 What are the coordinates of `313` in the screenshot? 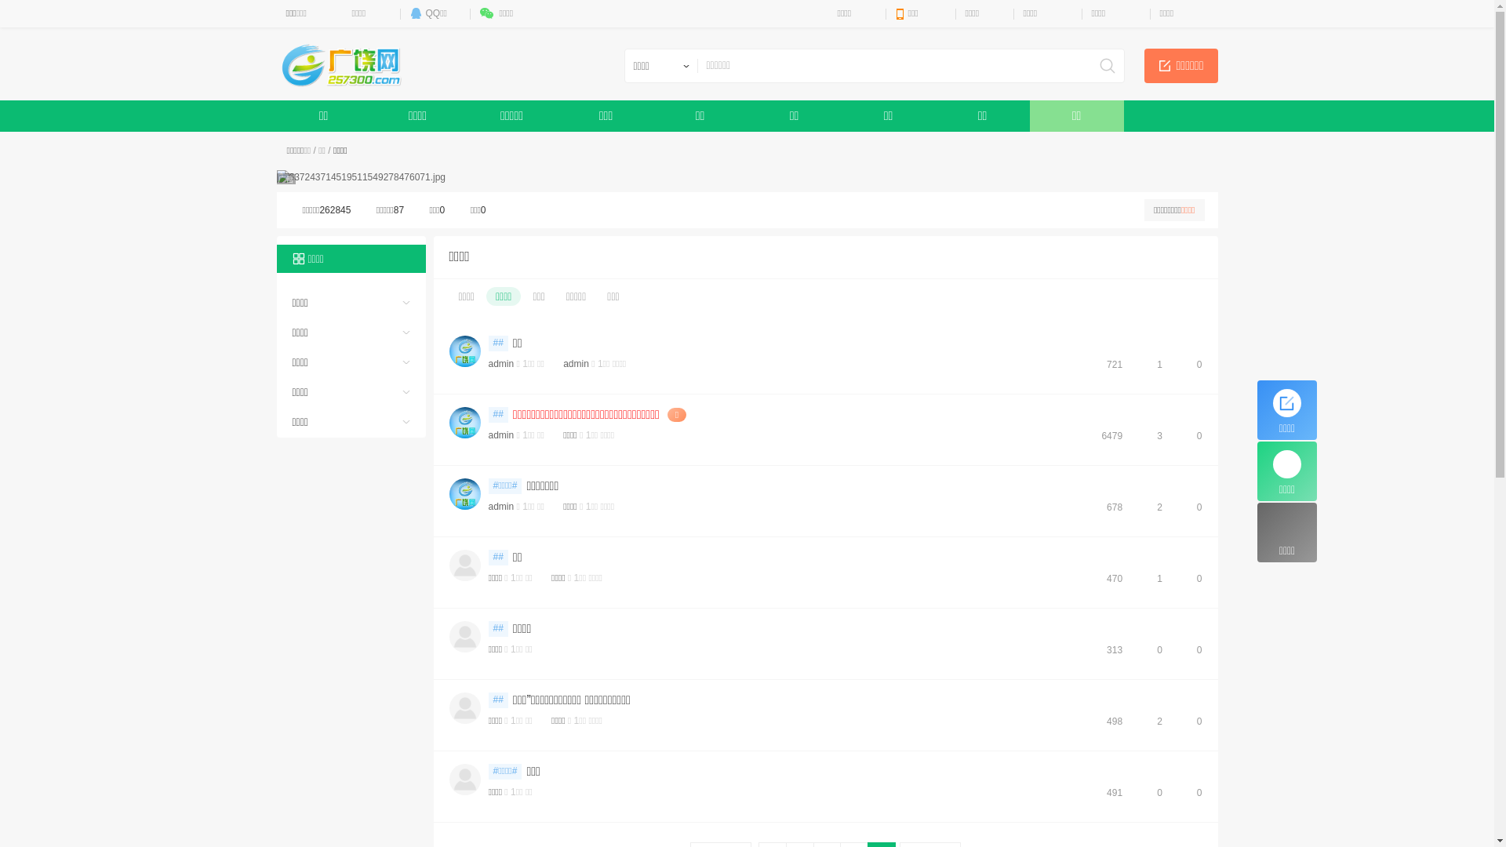 It's located at (1108, 650).